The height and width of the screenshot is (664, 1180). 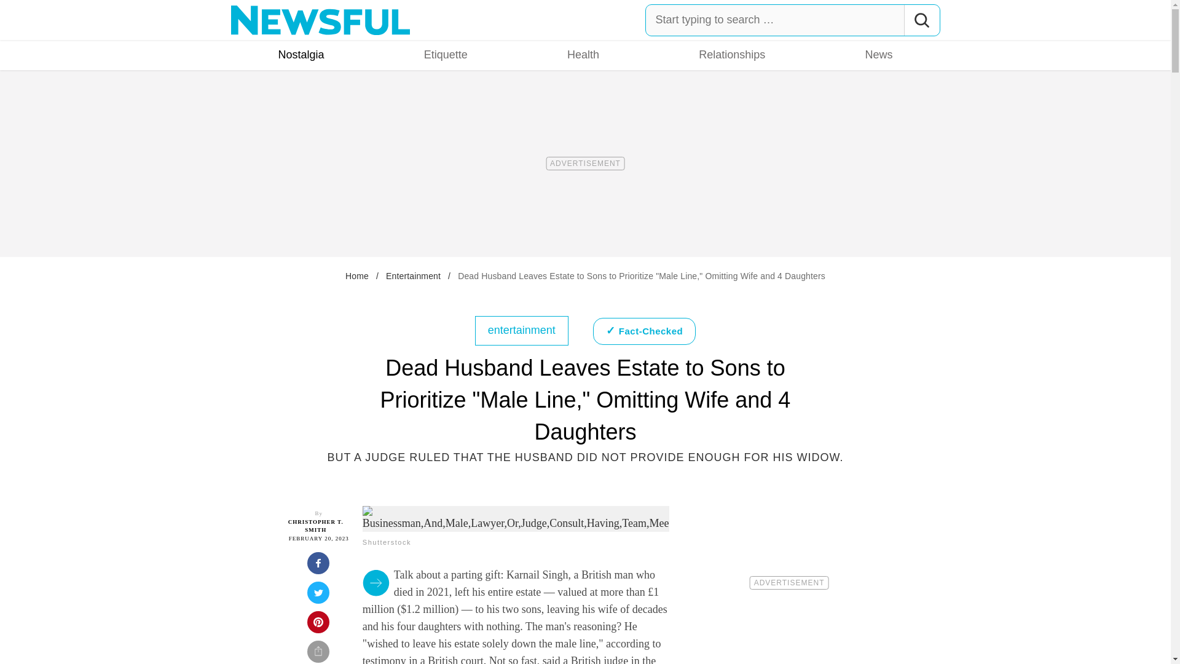 I want to click on Health, so click(x=583, y=54).